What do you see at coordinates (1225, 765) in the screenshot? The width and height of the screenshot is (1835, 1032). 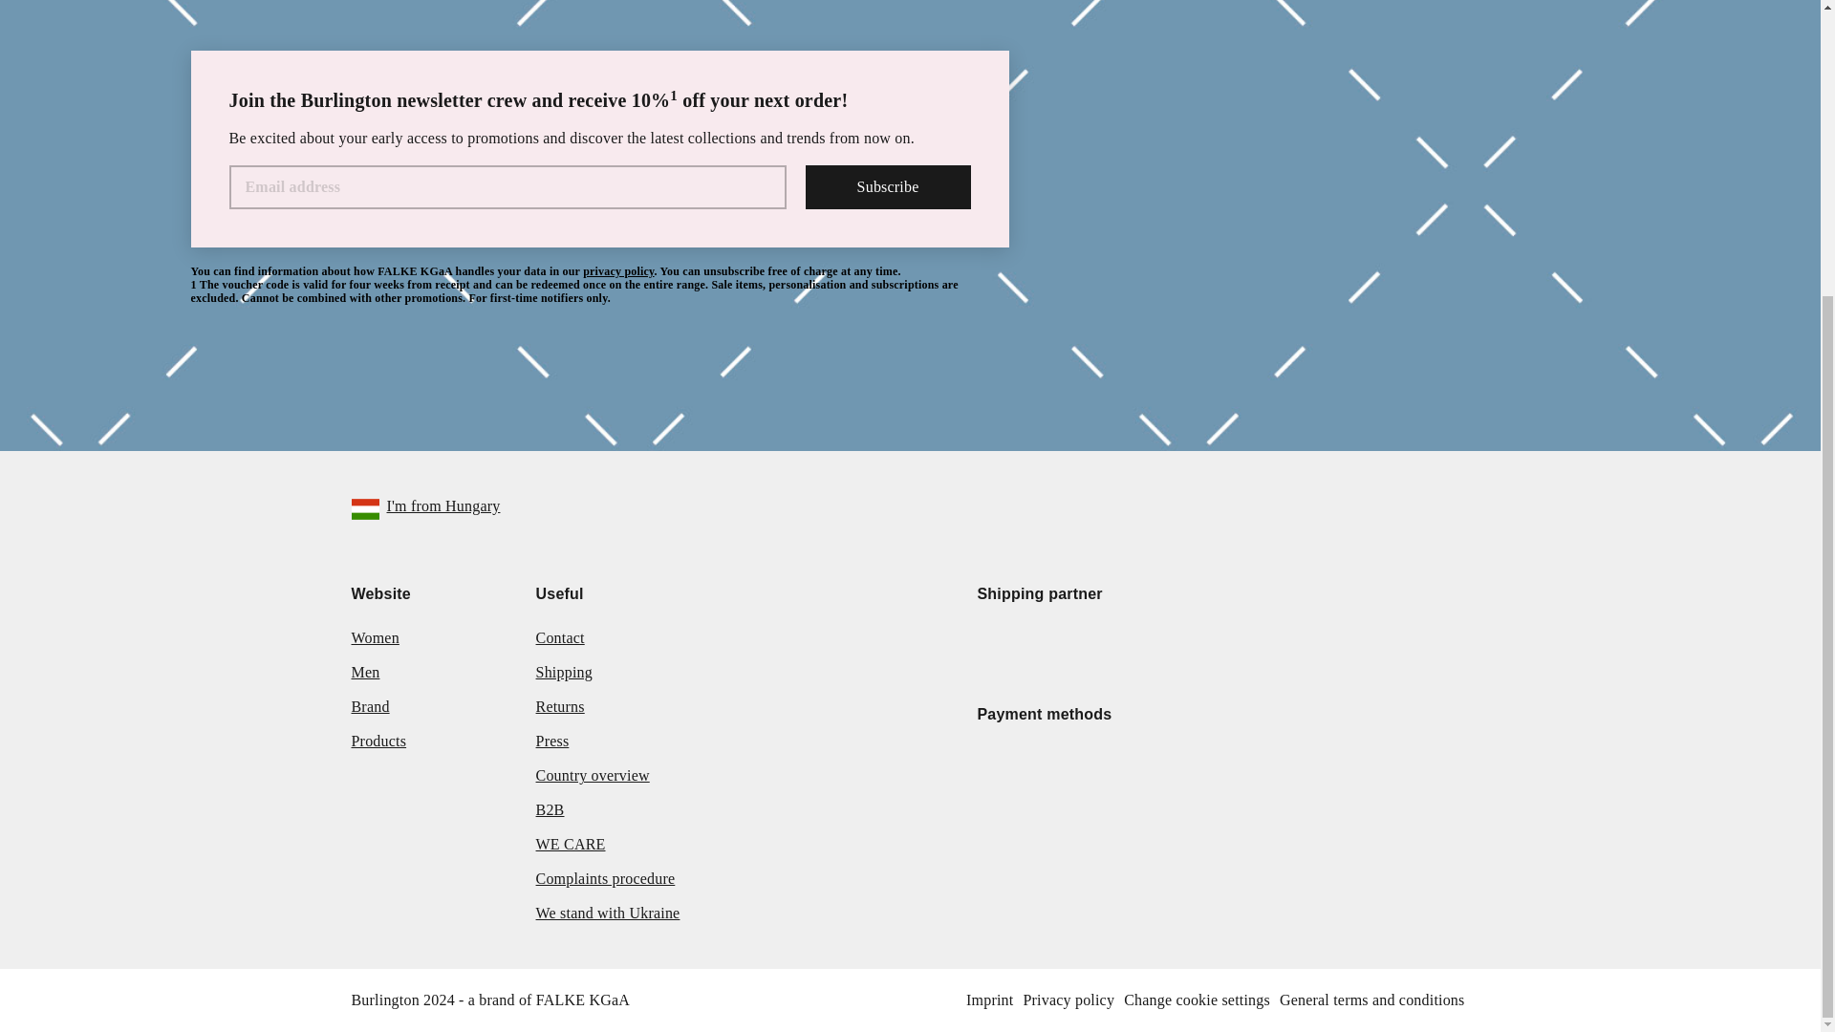 I see `PayPal` at bounding box center [1225, 765].